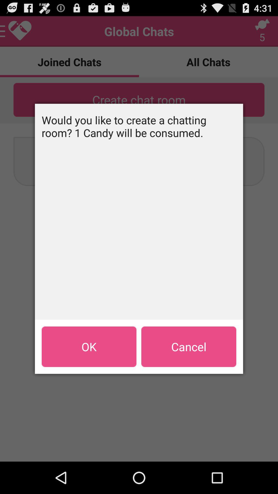 The image size is (278, 494). Describe the element at coordinates (89, 347) in the screenshot. I see `press the icon below would you like app` at that location.